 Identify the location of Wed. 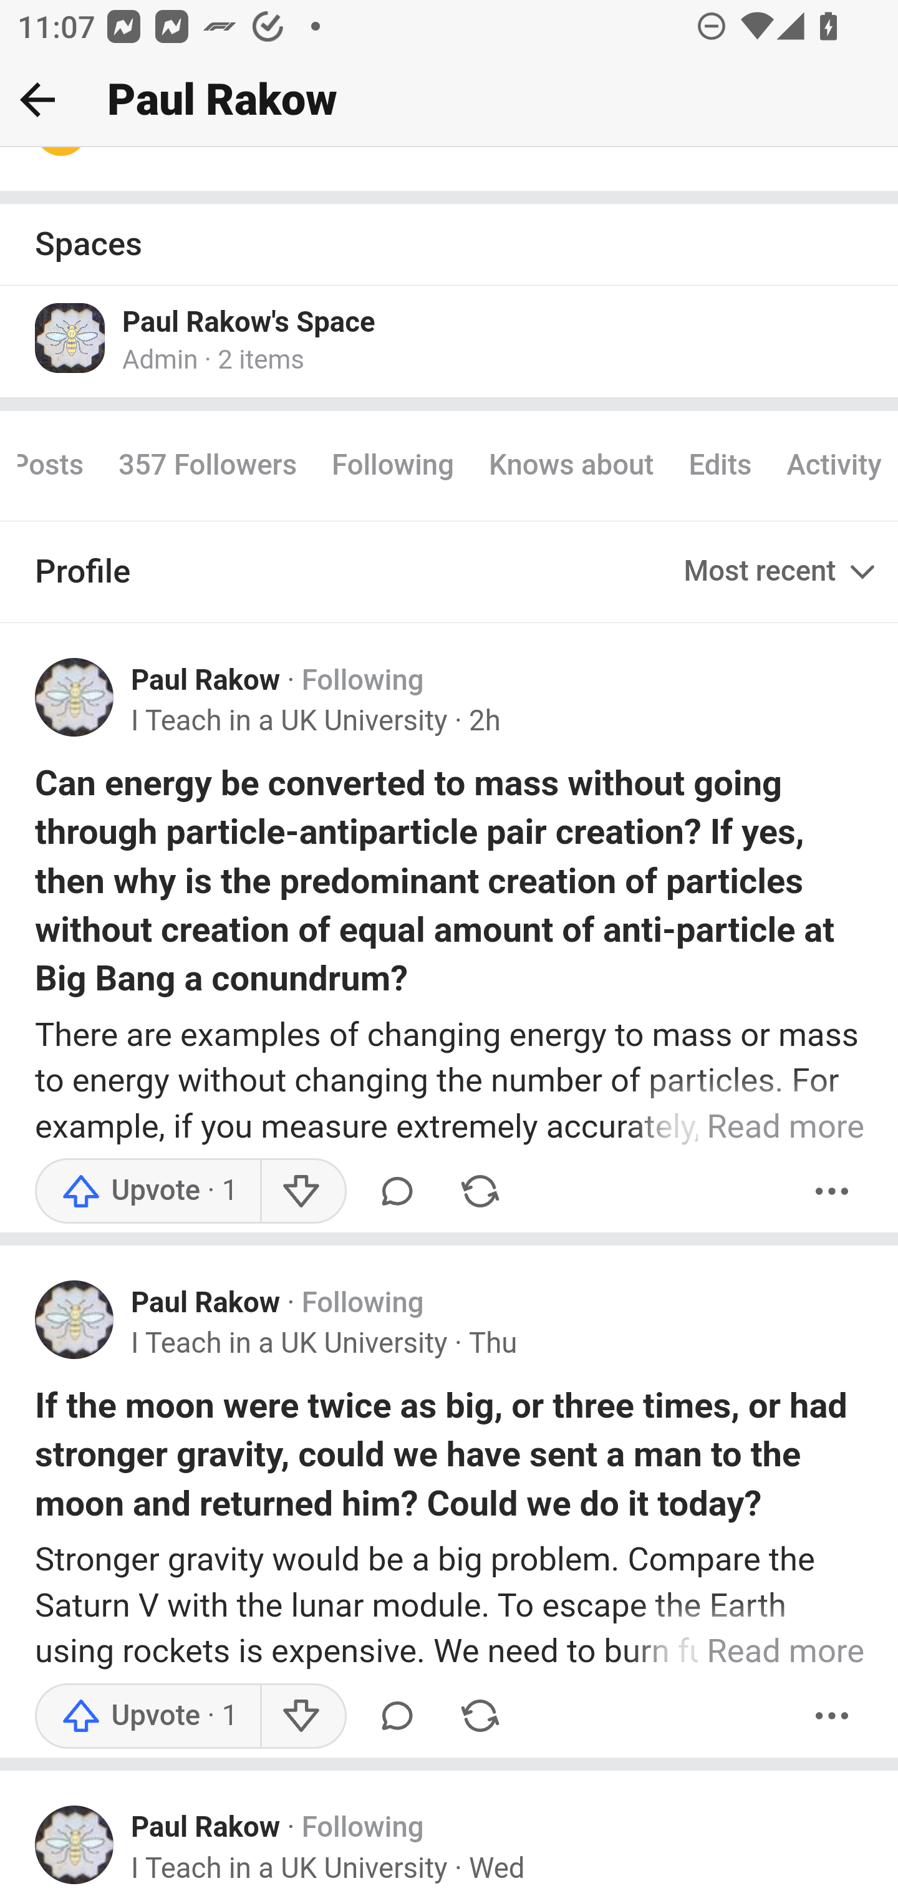
(496, 1870).